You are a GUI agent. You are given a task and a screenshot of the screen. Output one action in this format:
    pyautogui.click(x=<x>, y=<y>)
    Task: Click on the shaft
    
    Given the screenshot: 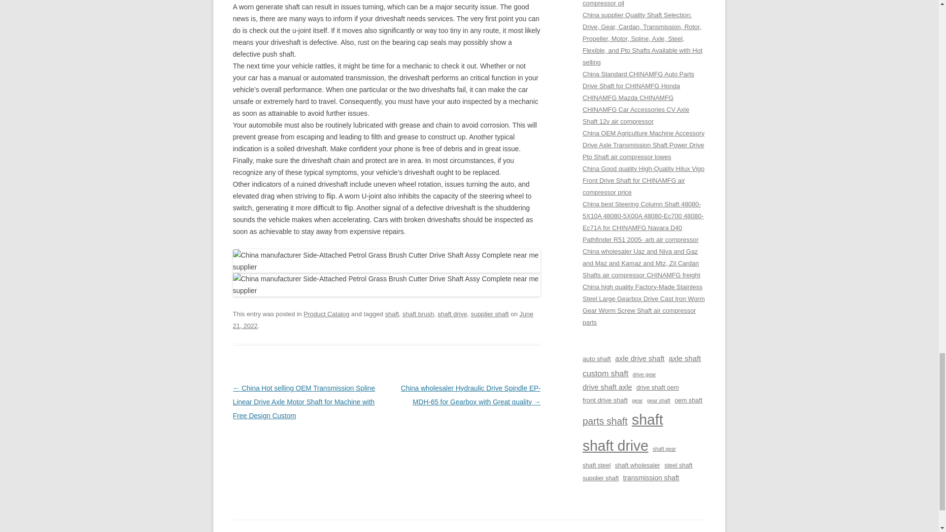 What is the action you would take?
    pyautogui.click(x=391, y=313)
    